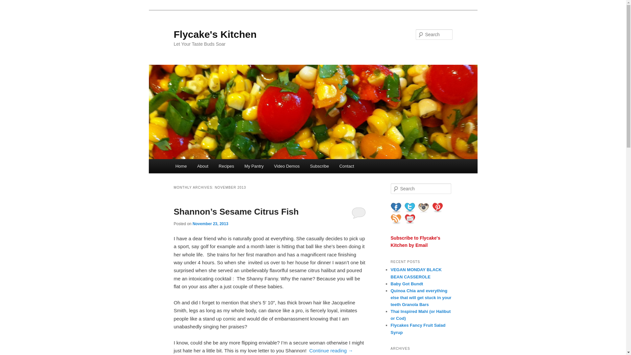  I want to click on Search, so click(11, 4).